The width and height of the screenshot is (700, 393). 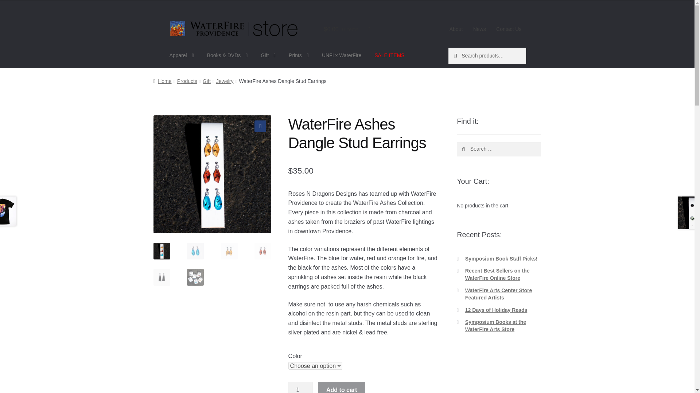 What do you see at coordinates (181, 55) in the screenshot?
I see `Apparel` at bounding box center [181, 55].